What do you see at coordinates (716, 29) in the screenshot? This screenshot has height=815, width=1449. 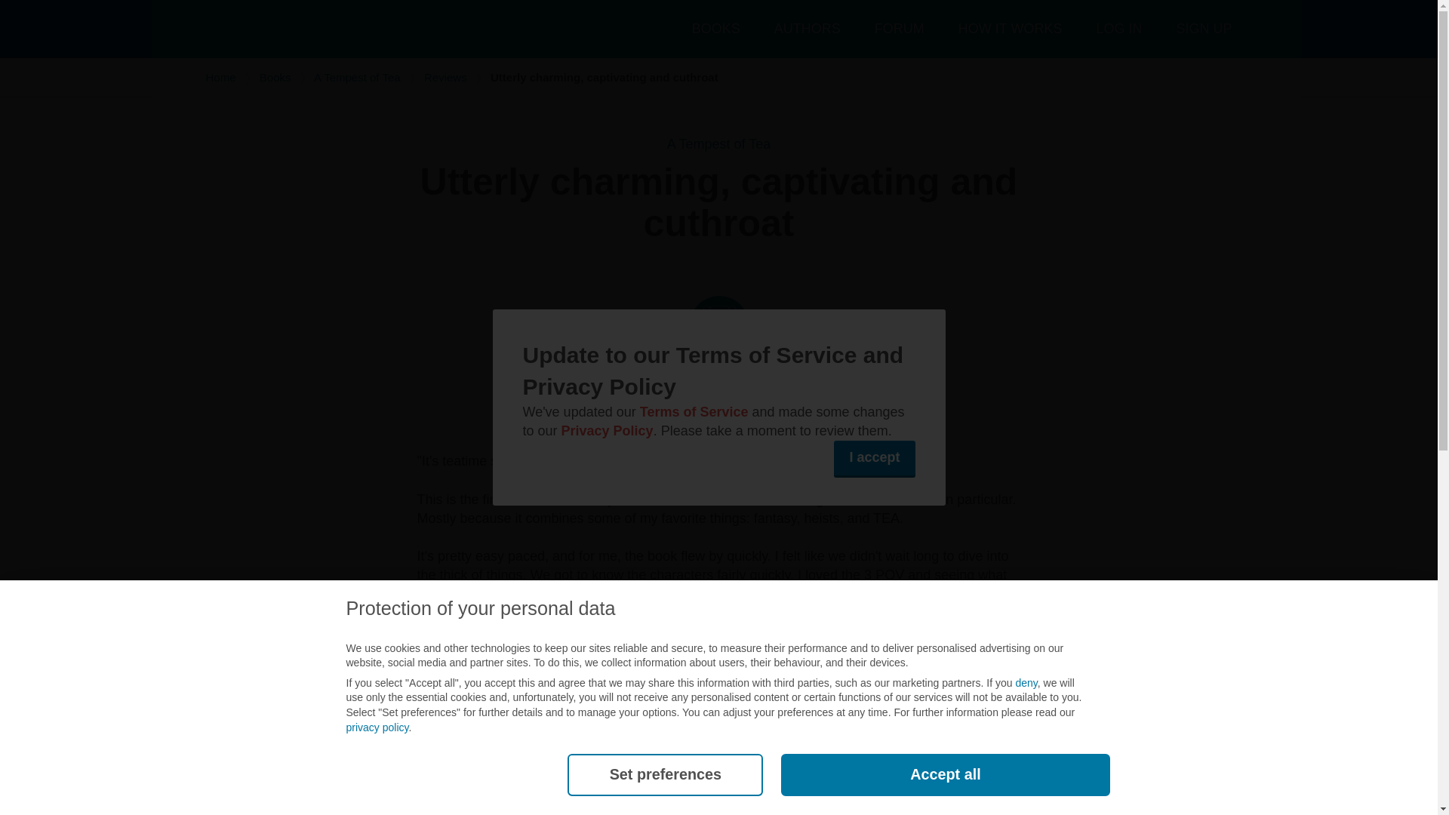 I see `BOOKS` at bounding box center [716, 29].